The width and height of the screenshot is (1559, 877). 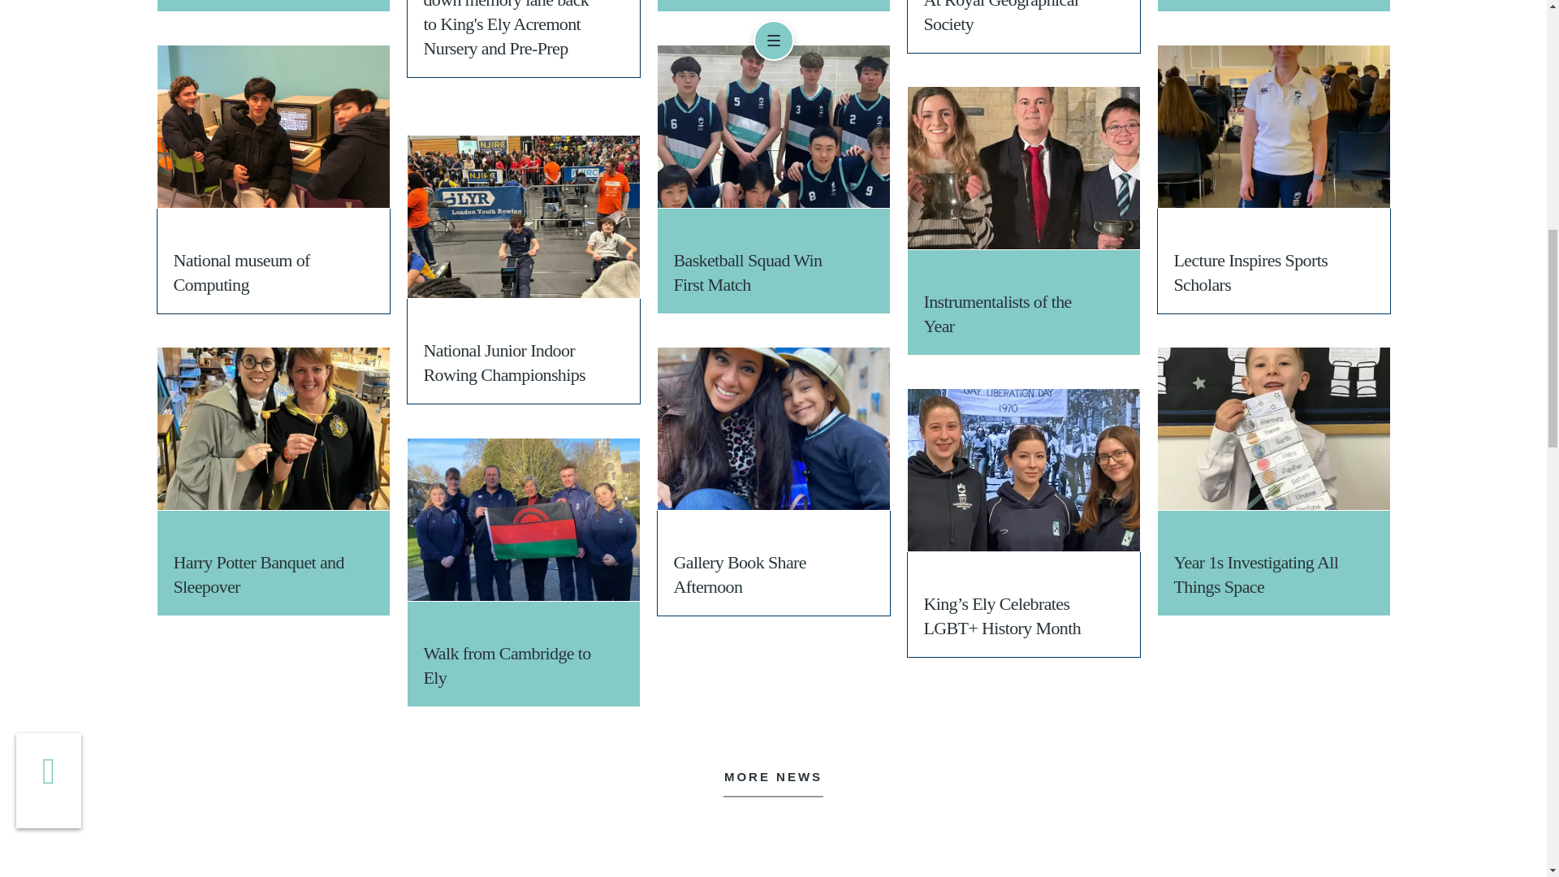 What do you see at coordinates (273, 127) in the screenshot?
I see `National museum of Computing` at bounding box center [273, 127].